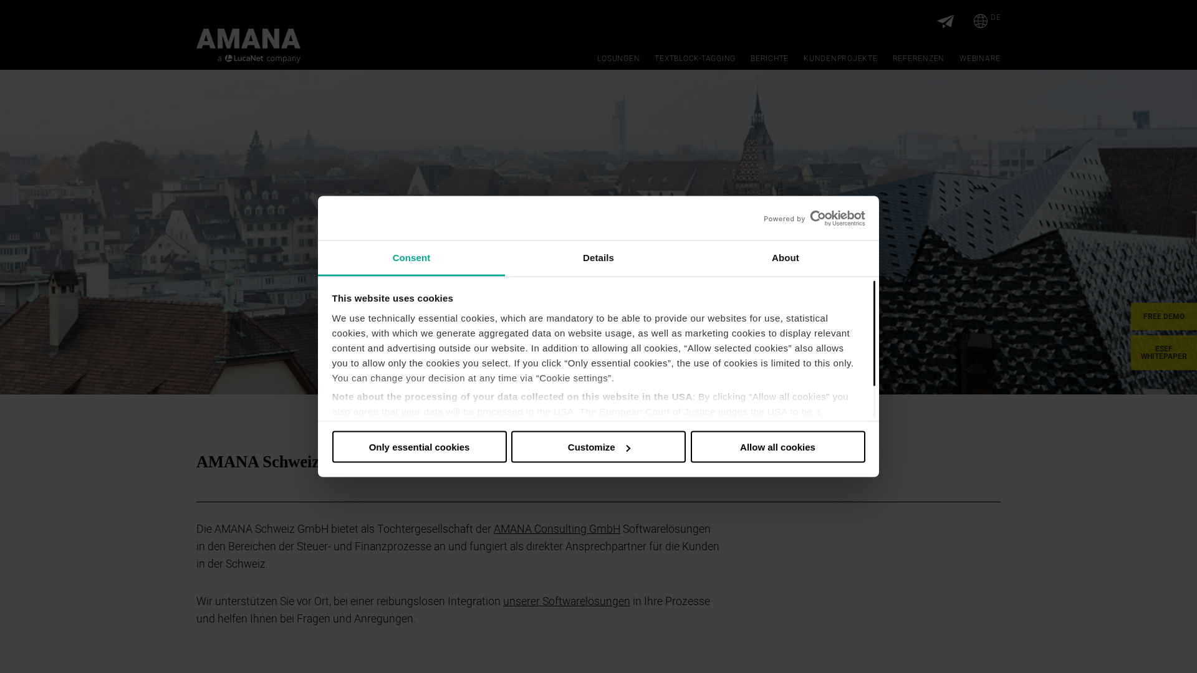 This screenshot has width=1197, height=673. What do you see at coordinates (419, 447) in the screenshot?
I see `Only essential cookies` at bounding box center [419, 447].